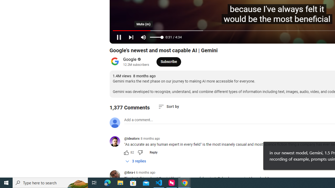  I want to click on Play (k), so click(119, 37).